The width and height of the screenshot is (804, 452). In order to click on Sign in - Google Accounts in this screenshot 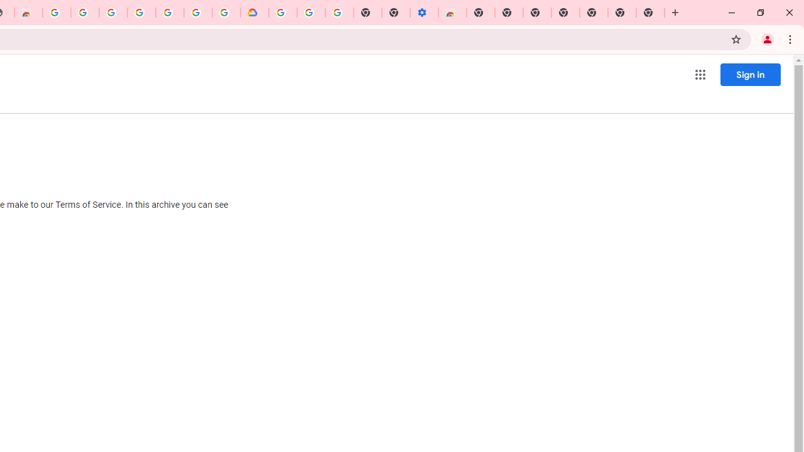, I will do `click(283, 13)`.